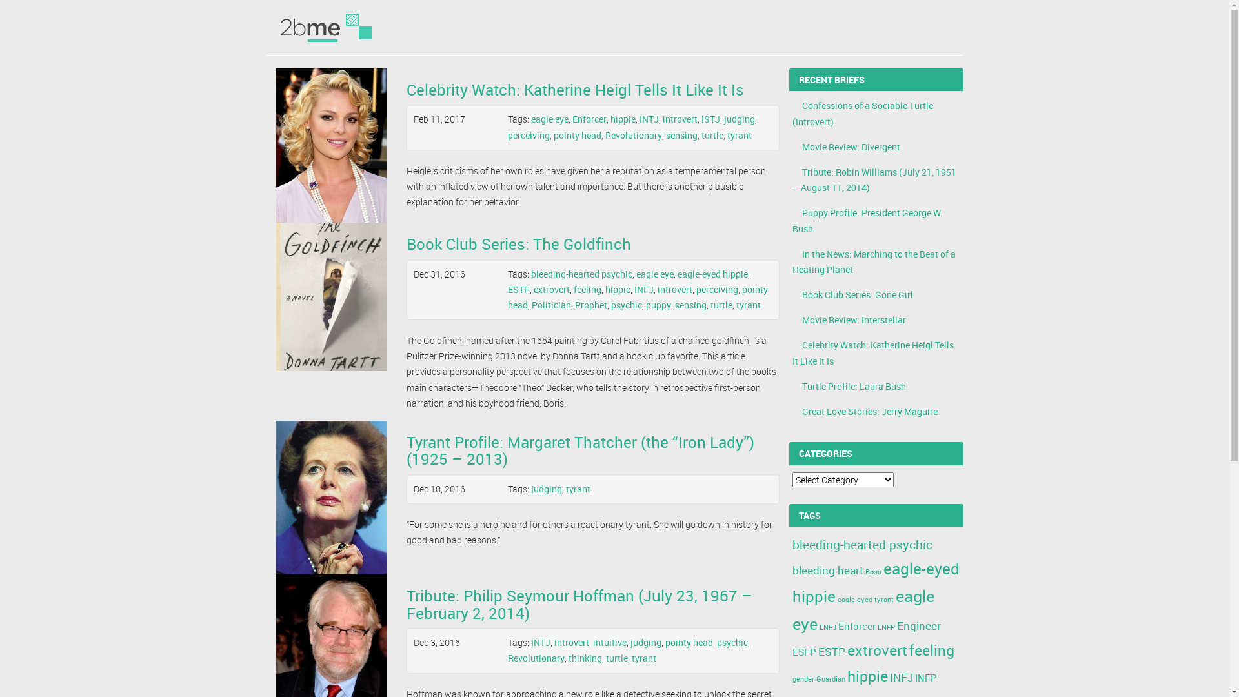  Describe the element at coordinates (804, 652) in the screenshot. I see `ESFP` at that location.